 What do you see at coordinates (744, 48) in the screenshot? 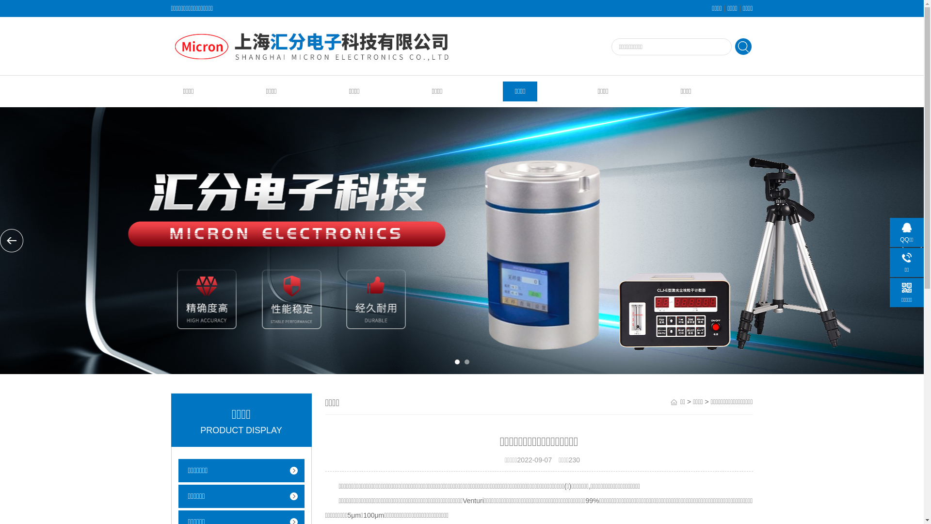
I see ` ` at bounding box center [744, 48].